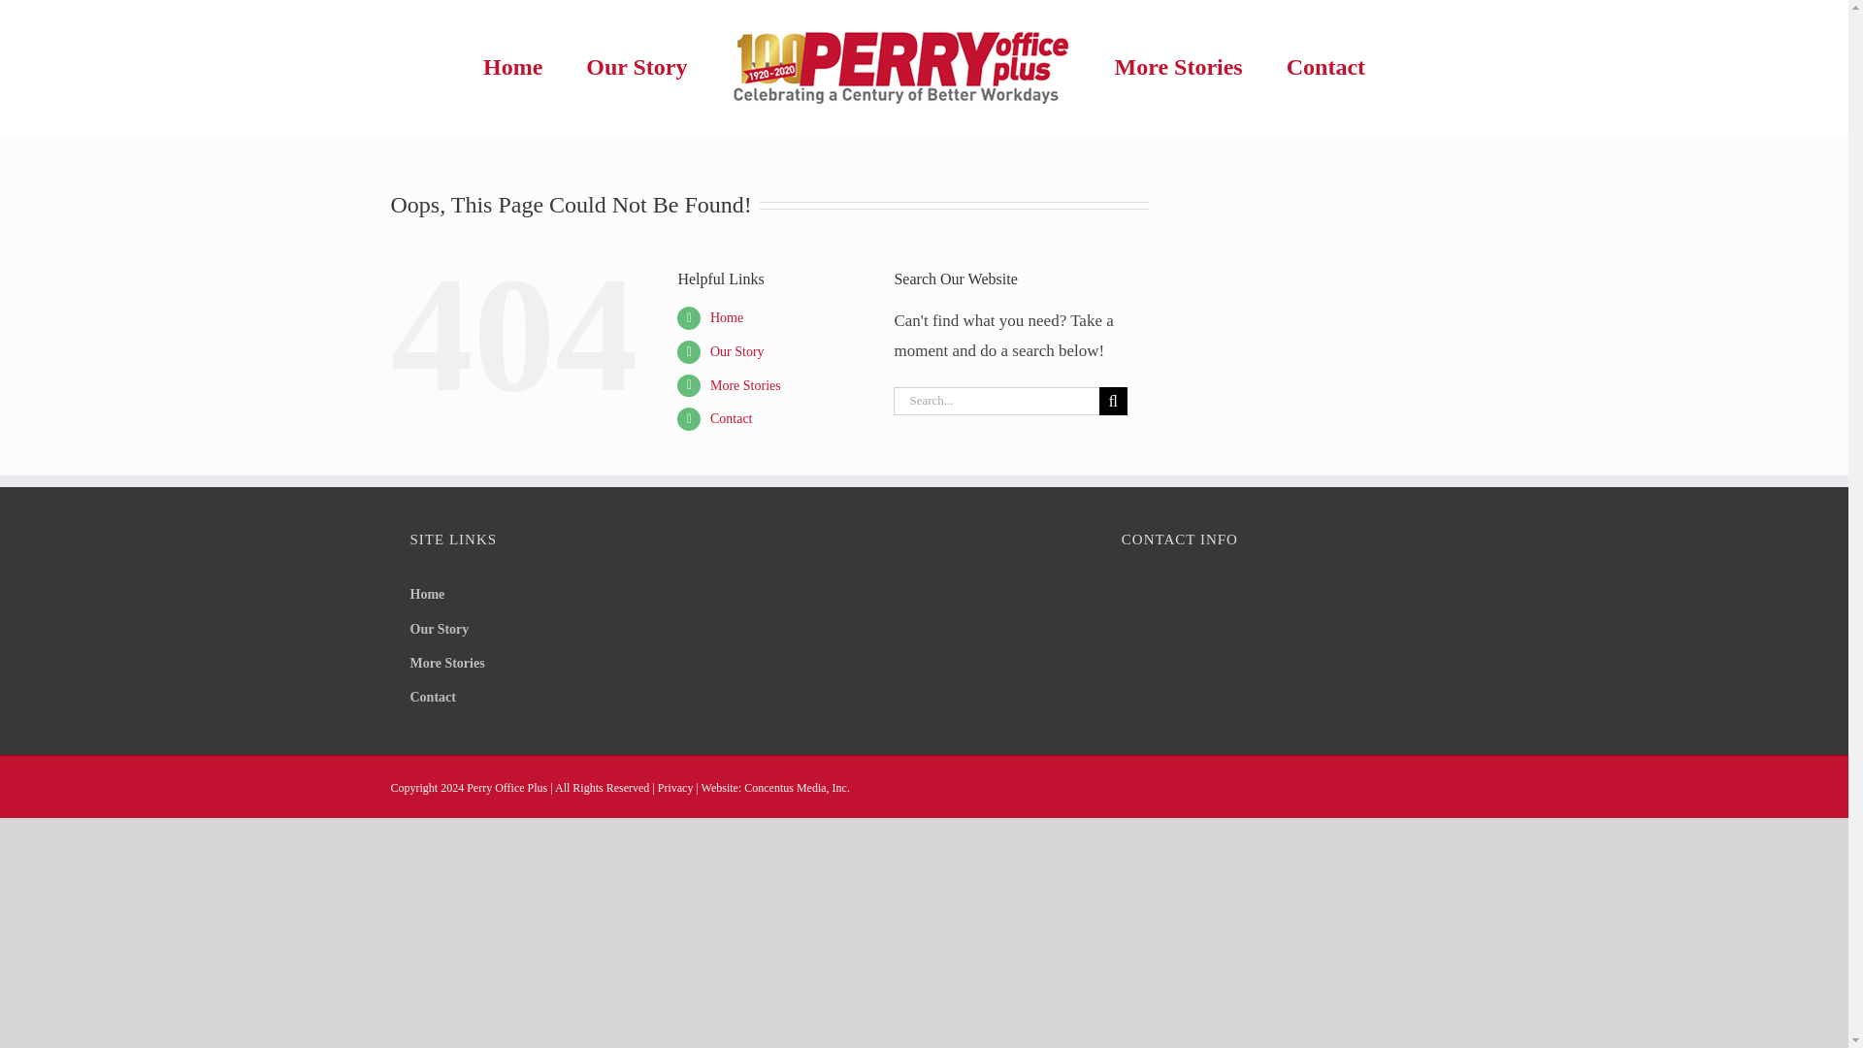 The height and width of the screenshot is (1048, 1863). Describe the element at coordinates (512, 66) in the screenshot. I see `Home` at that location.